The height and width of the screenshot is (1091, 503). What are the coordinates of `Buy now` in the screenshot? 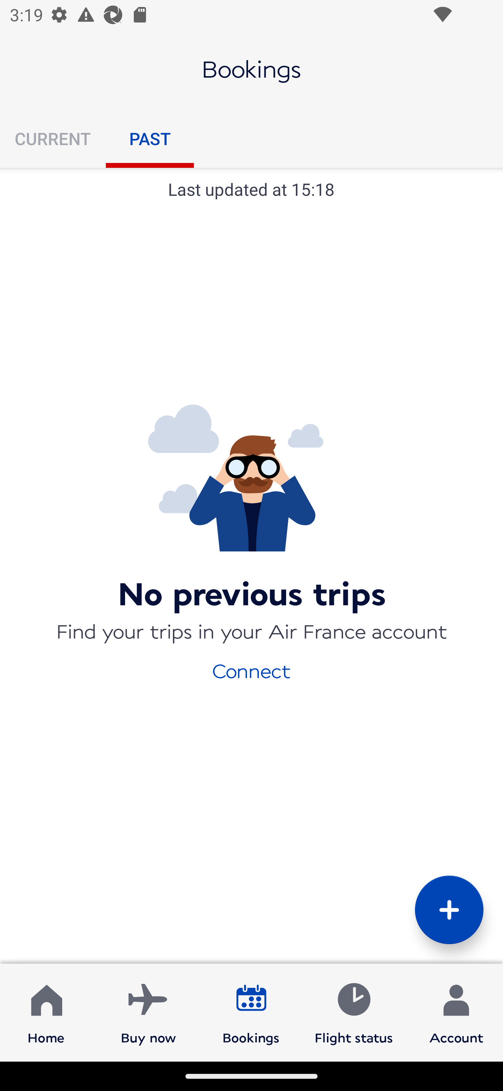 It's located at (148, 1012).